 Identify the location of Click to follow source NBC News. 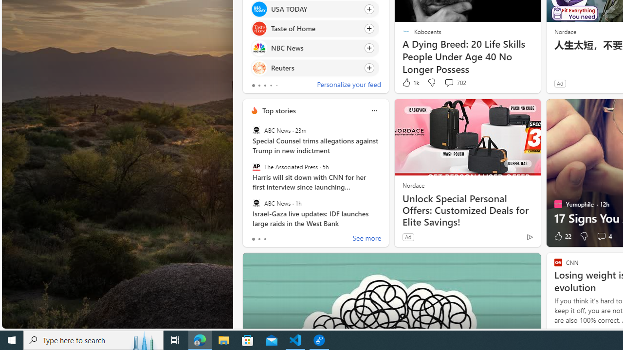
(314, 48).